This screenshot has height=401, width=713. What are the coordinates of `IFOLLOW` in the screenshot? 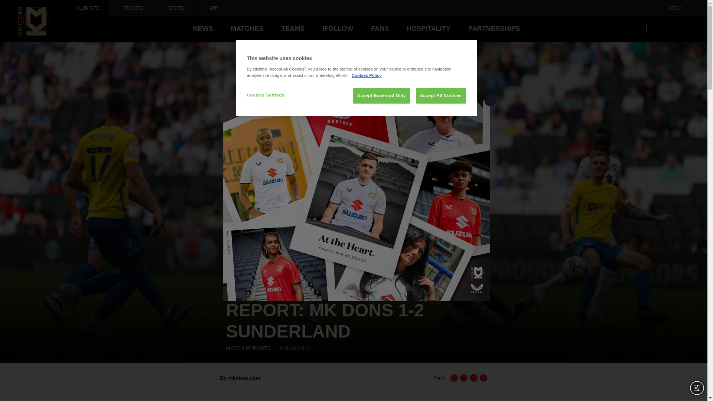 It's located at (337, 29).